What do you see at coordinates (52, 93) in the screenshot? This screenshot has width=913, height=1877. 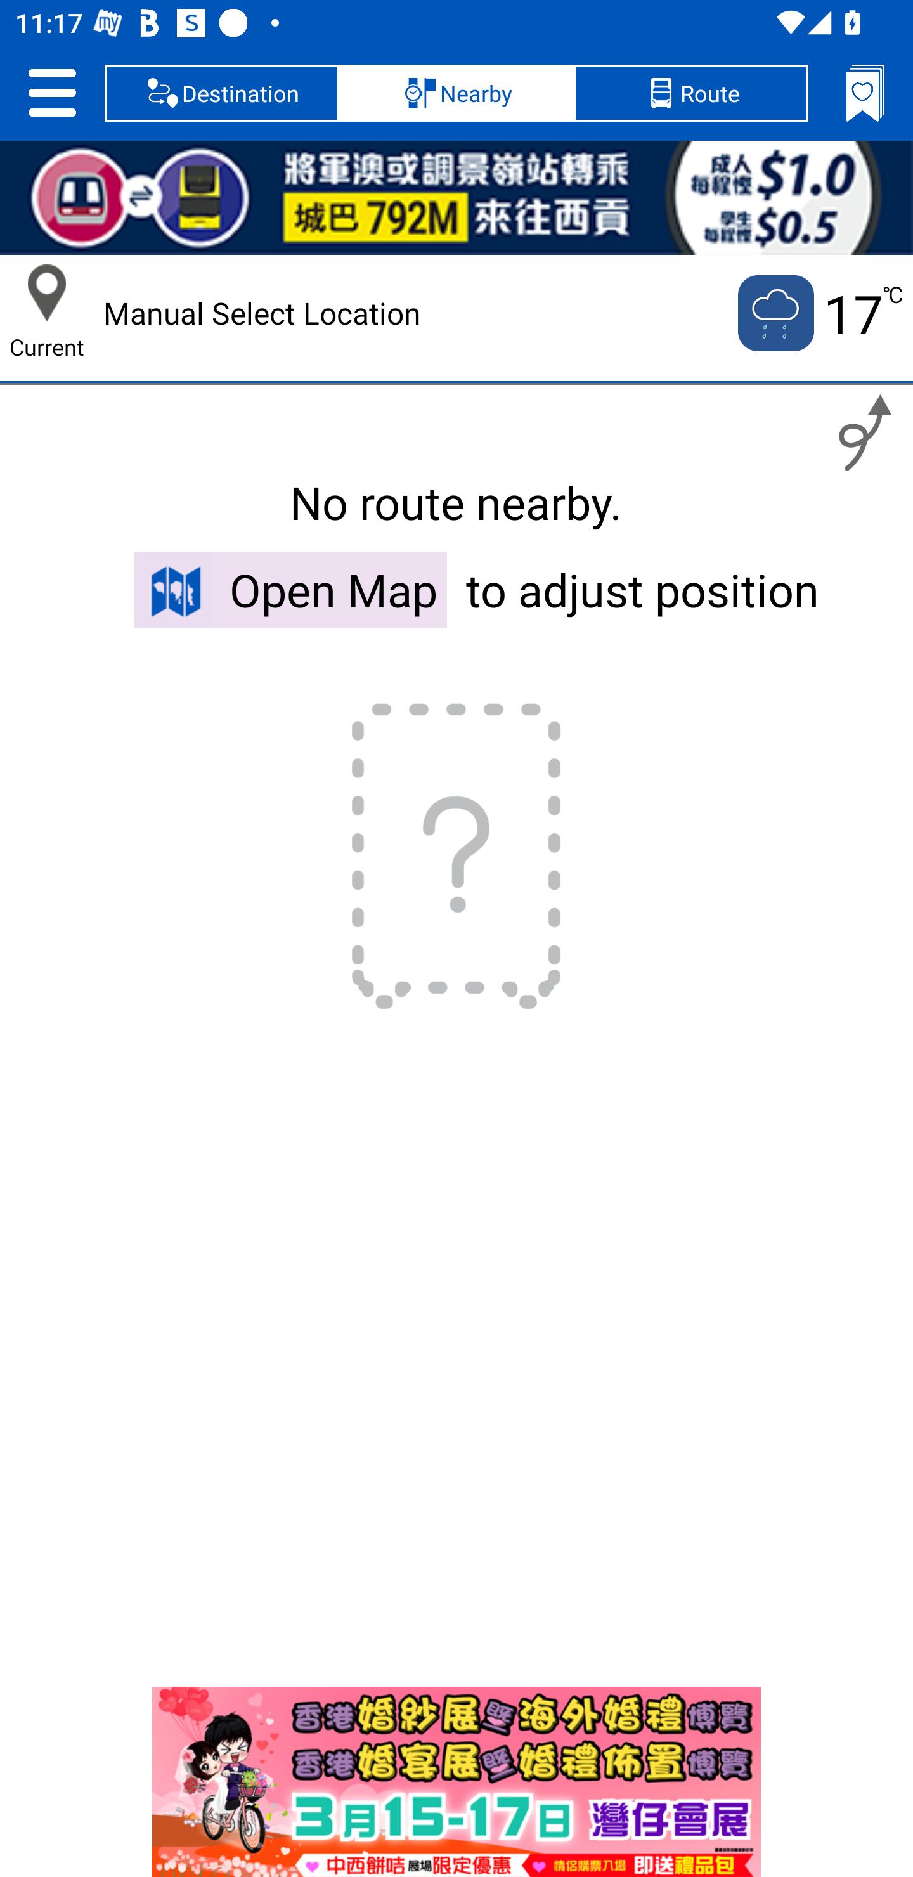 I see `Setting` at bounding box center [52, 93].